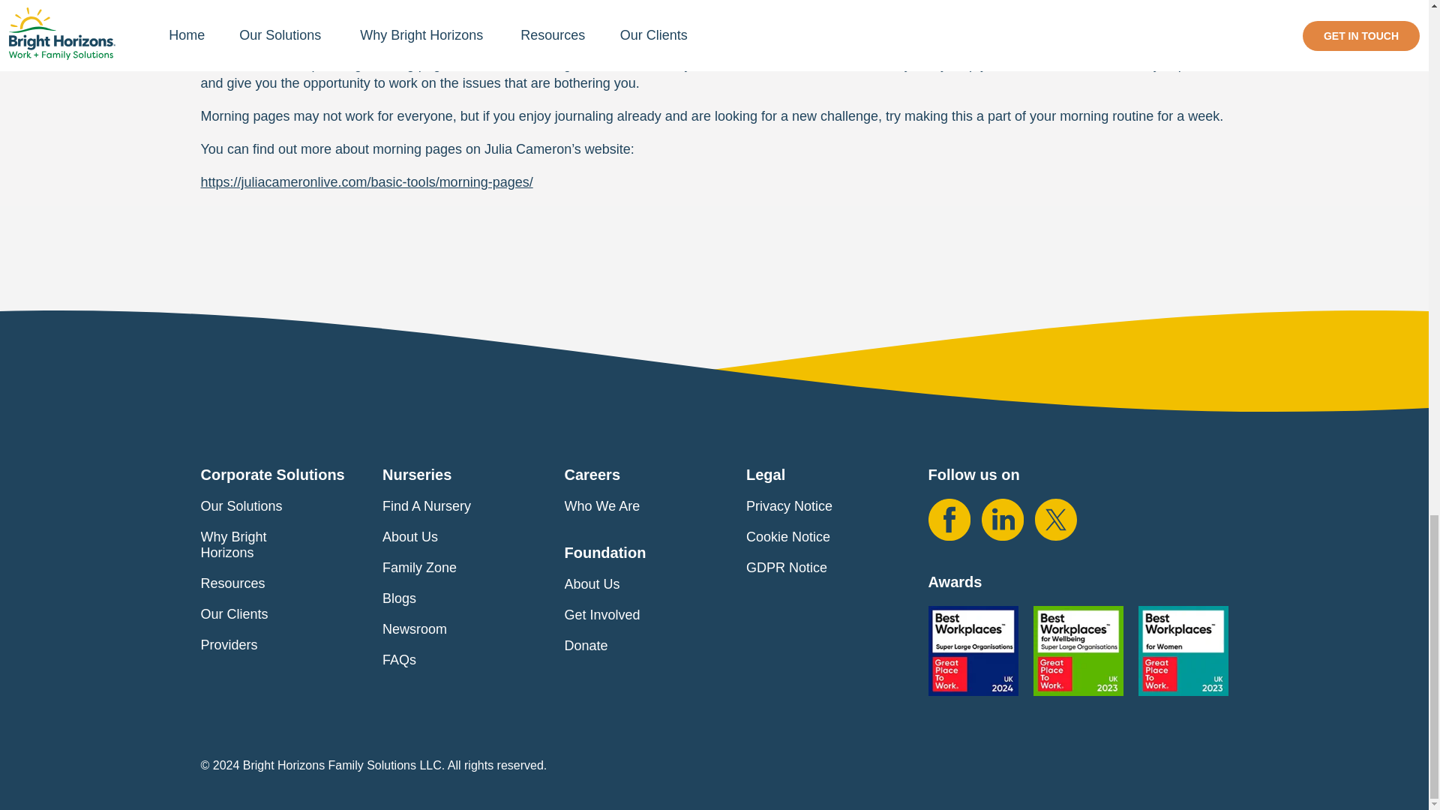 The image size is (1440, 810). I want to click on Our Solutions, so click(256, 506).